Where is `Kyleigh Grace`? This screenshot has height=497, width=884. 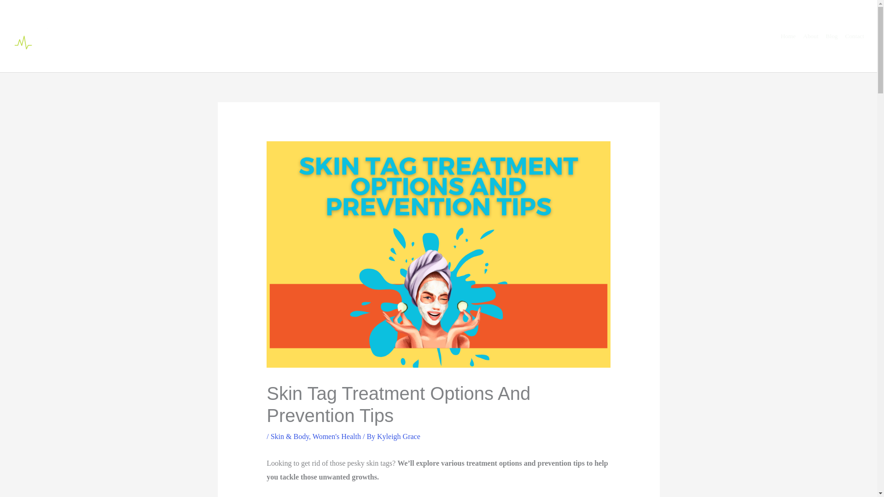
Kyleigh Grace is located at coordinates (399, 436).